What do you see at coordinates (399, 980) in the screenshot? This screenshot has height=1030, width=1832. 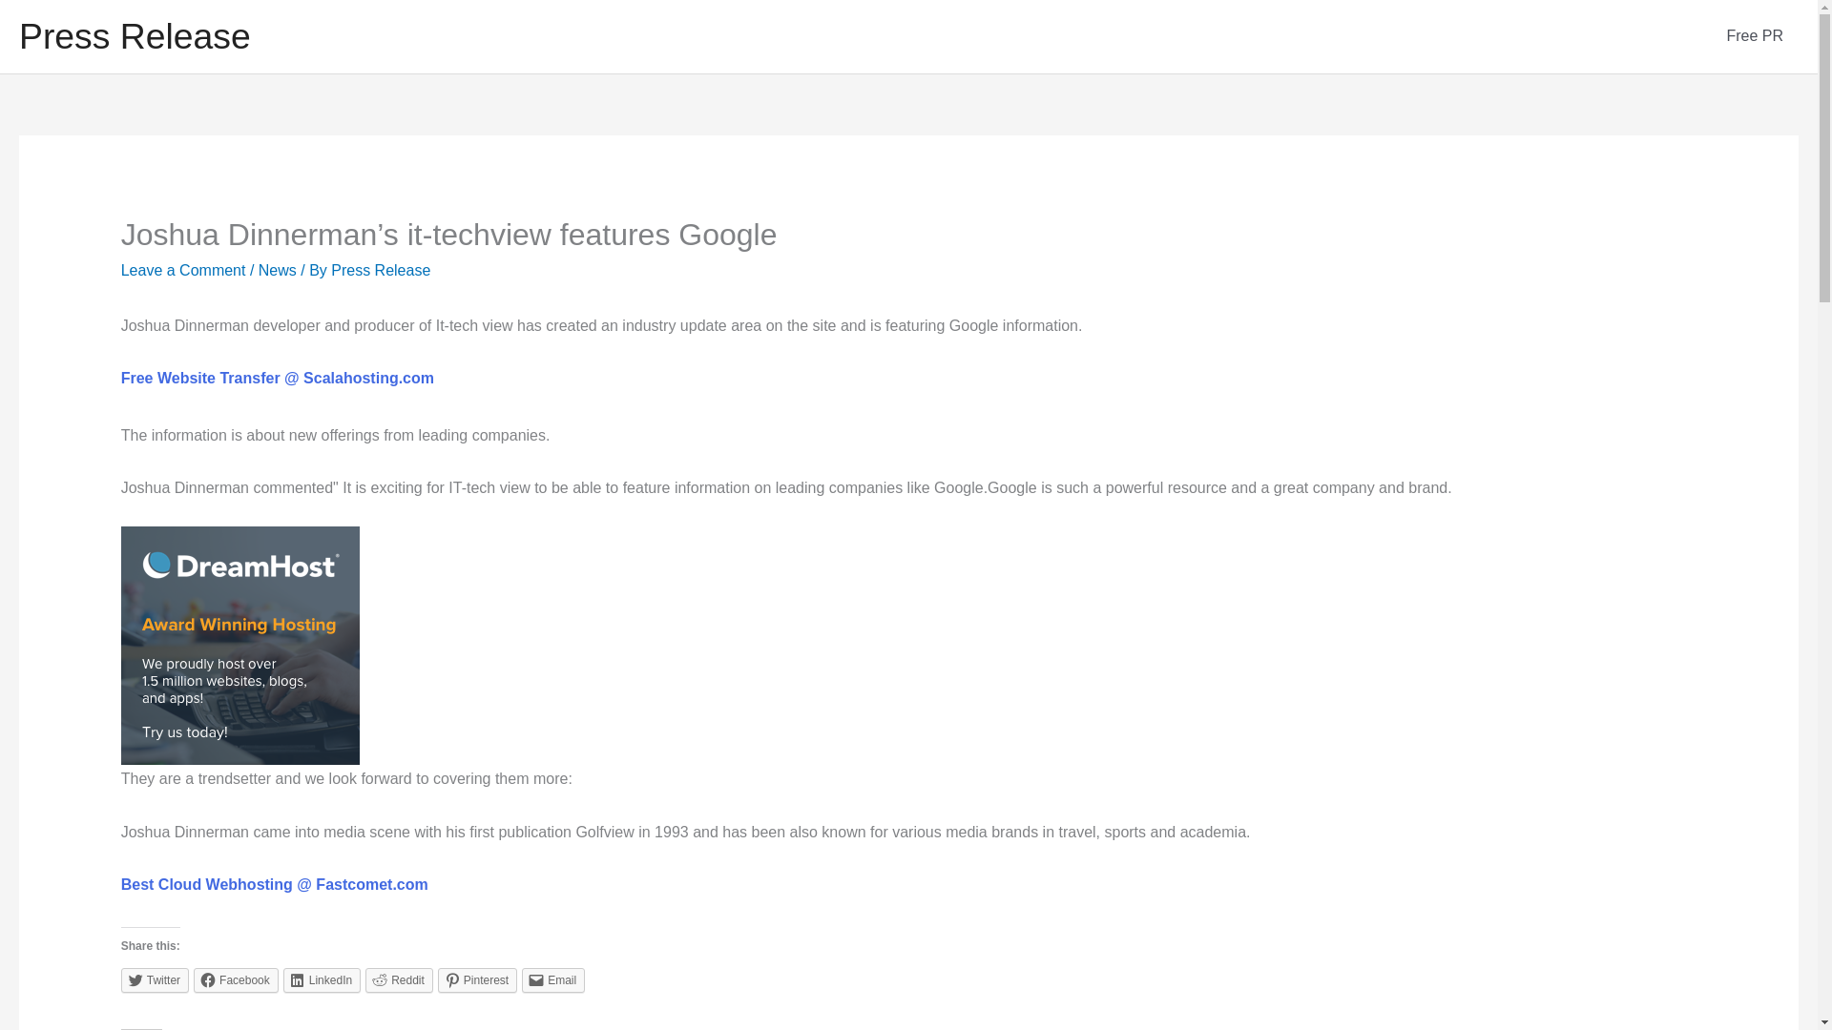 I see `Click to share on Reddit` at bounding box center [399, 980].